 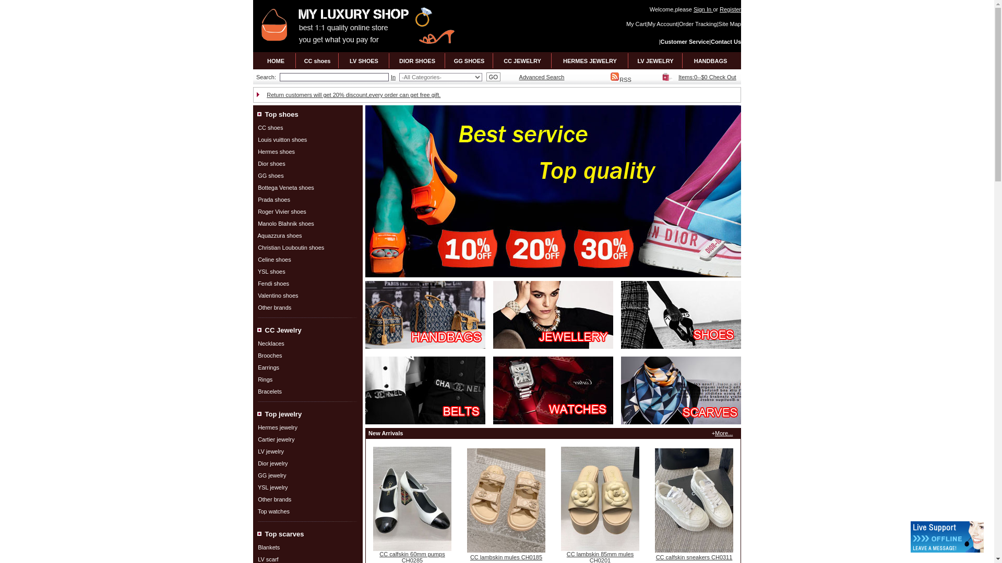 What do you see at coordinates (621, 79) in the screenshot?
I see `RSS` at bounding box center [621, 79].